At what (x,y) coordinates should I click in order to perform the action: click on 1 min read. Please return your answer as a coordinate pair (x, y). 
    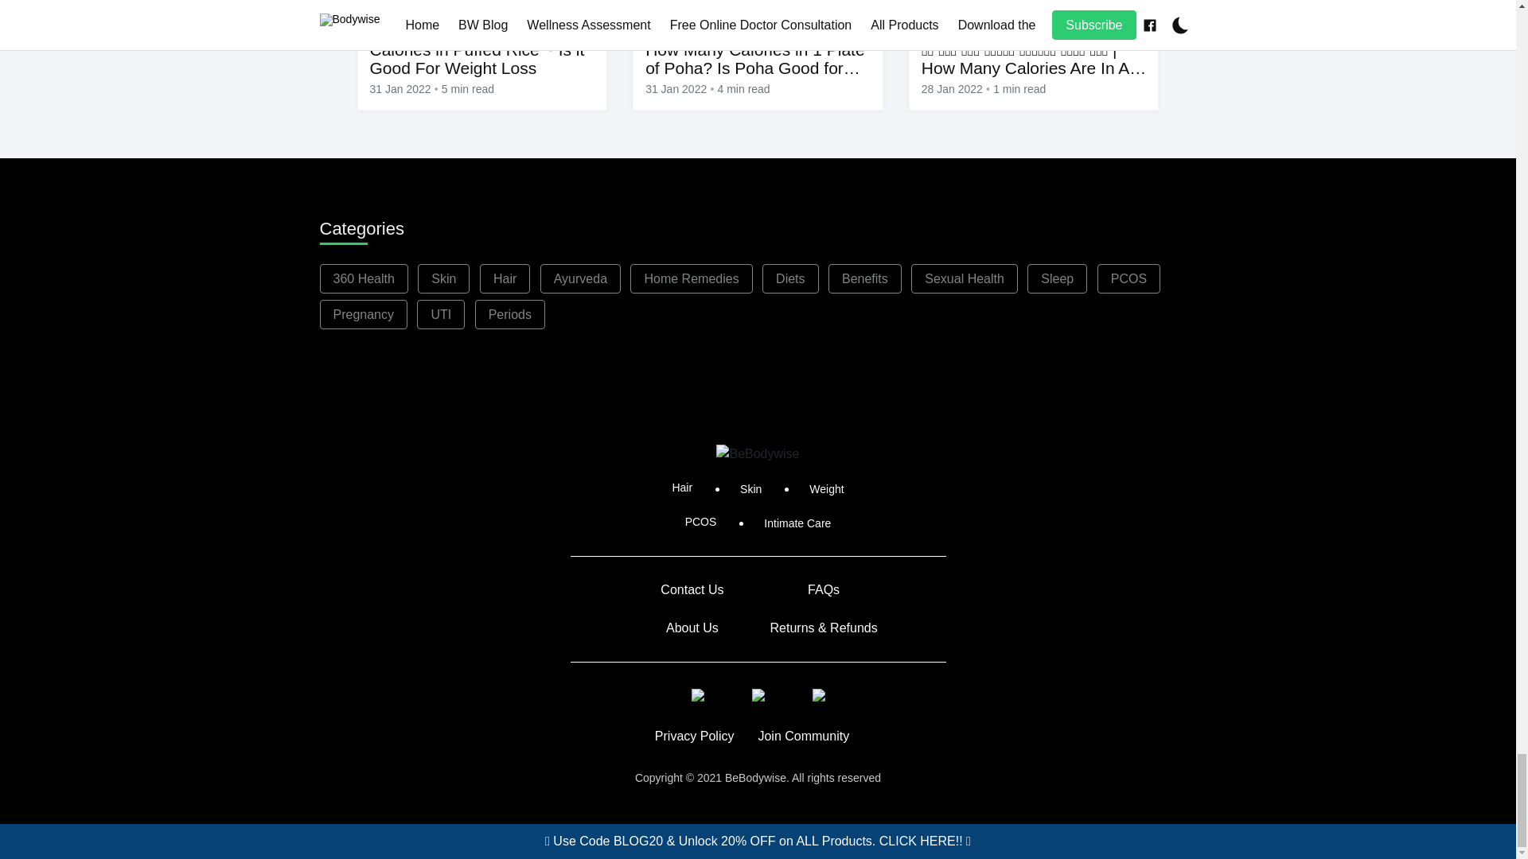
    Looking at the image, I should click on (1019, 89).